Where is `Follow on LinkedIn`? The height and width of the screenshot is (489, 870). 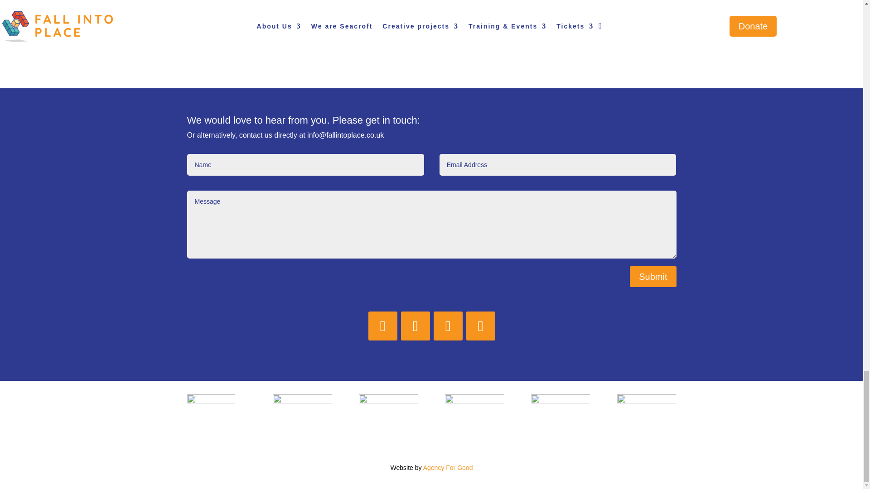 Follow on LinkedIn is located at coordinates (480, 326).